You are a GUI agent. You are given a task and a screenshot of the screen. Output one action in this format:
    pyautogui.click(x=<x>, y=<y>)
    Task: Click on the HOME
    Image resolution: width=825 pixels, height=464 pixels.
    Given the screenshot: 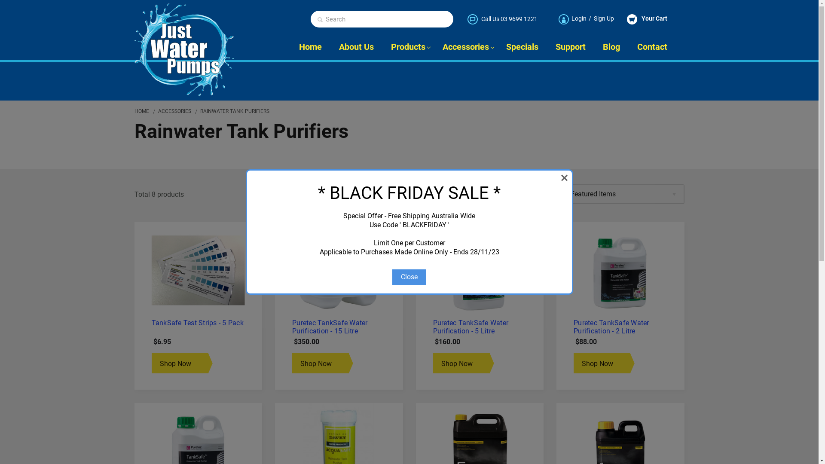 What is the action you would take?
    pyautogui.click(x=141, y=111)
    